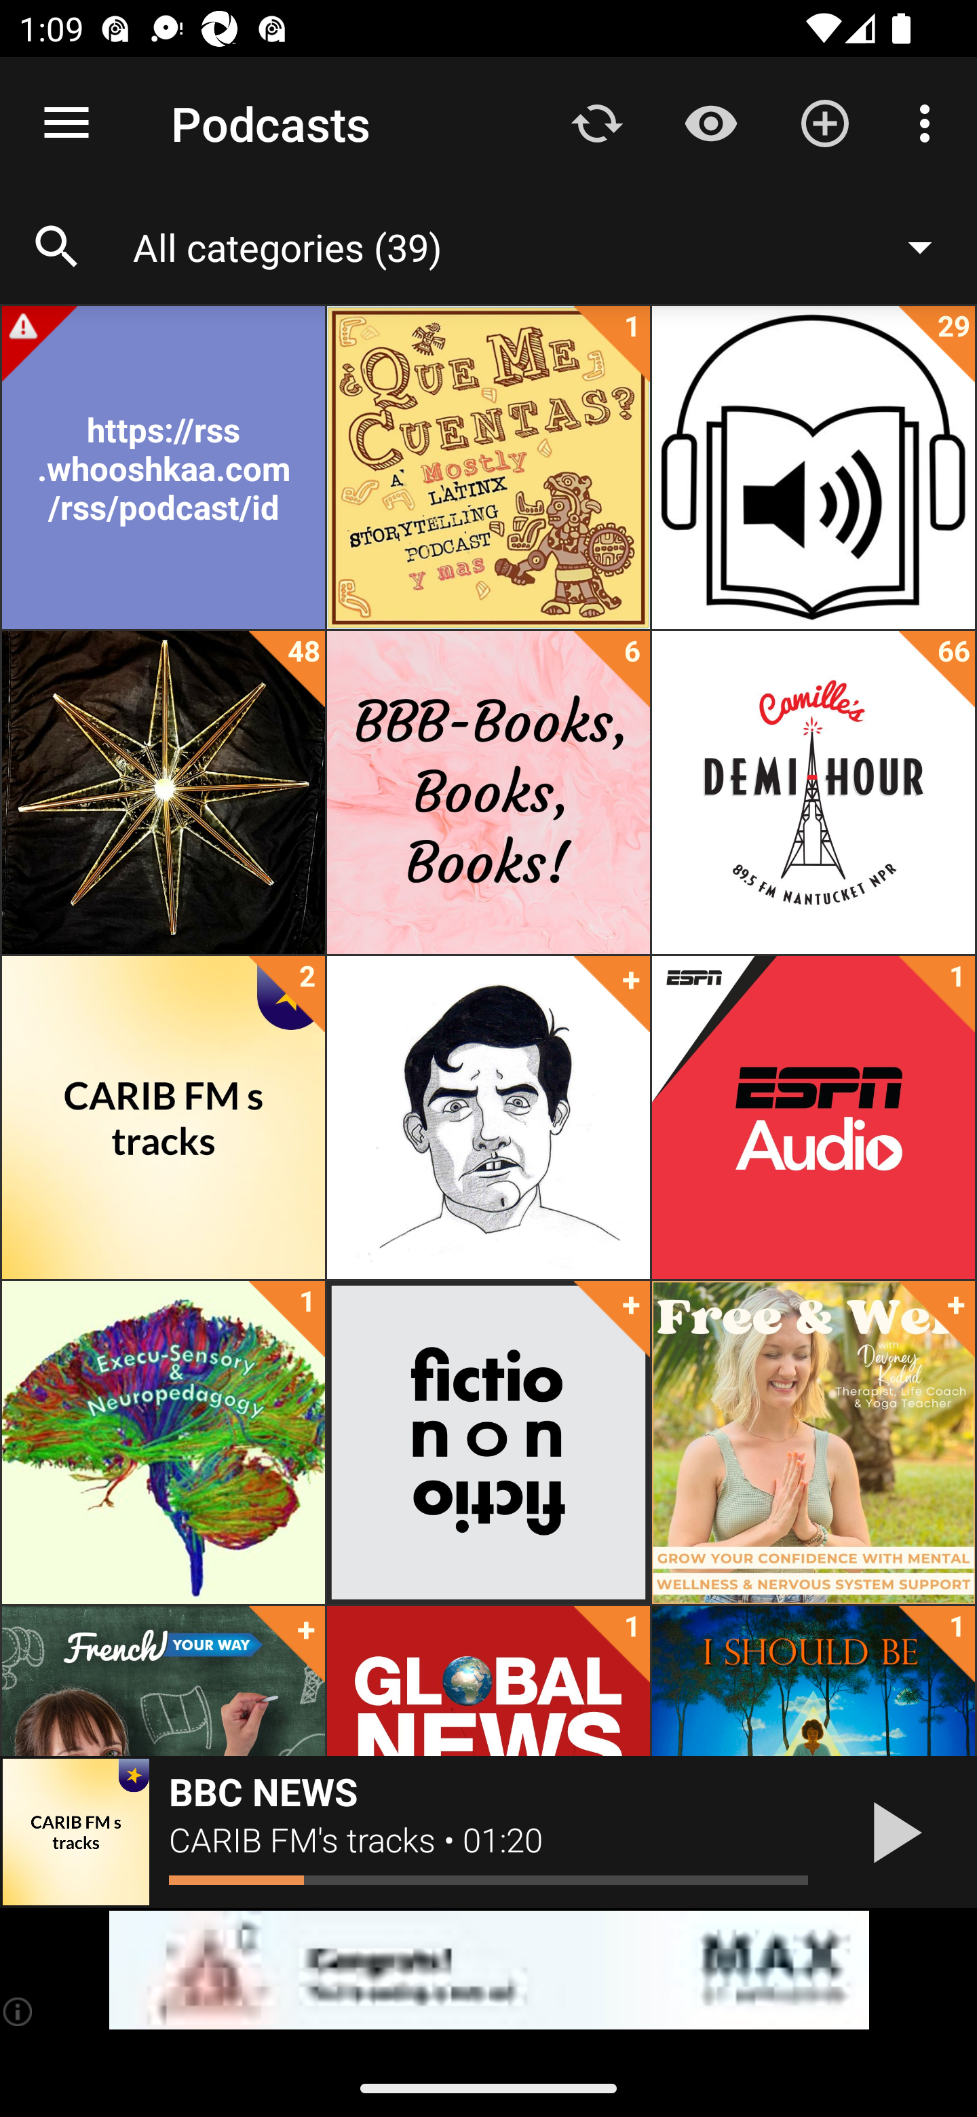 The width and height of the screenshot is (977, 2117). What do you see at coordinates (813, 1118) in the screenshot?
I see `ESPN Audio 1` at bounding box center [813, 1118].